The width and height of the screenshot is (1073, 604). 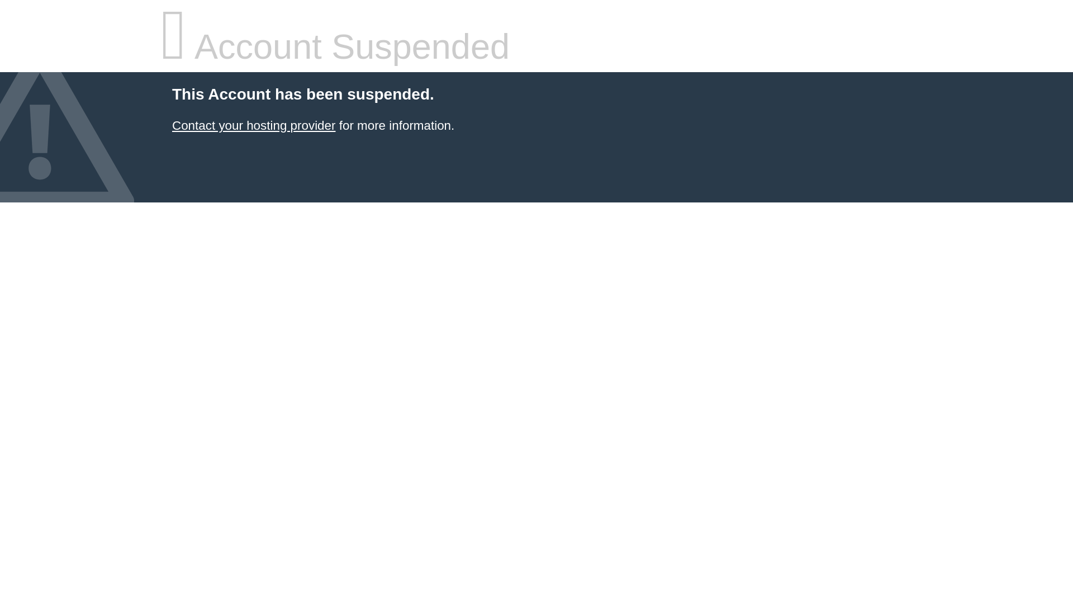 I want to click on Contact your hosting provider, so click(x=253, y=125).